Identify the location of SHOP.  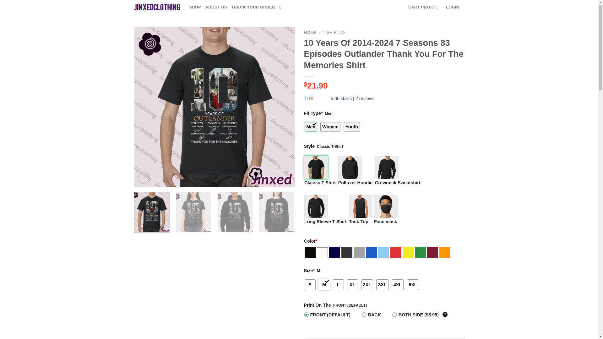
(195, 7).